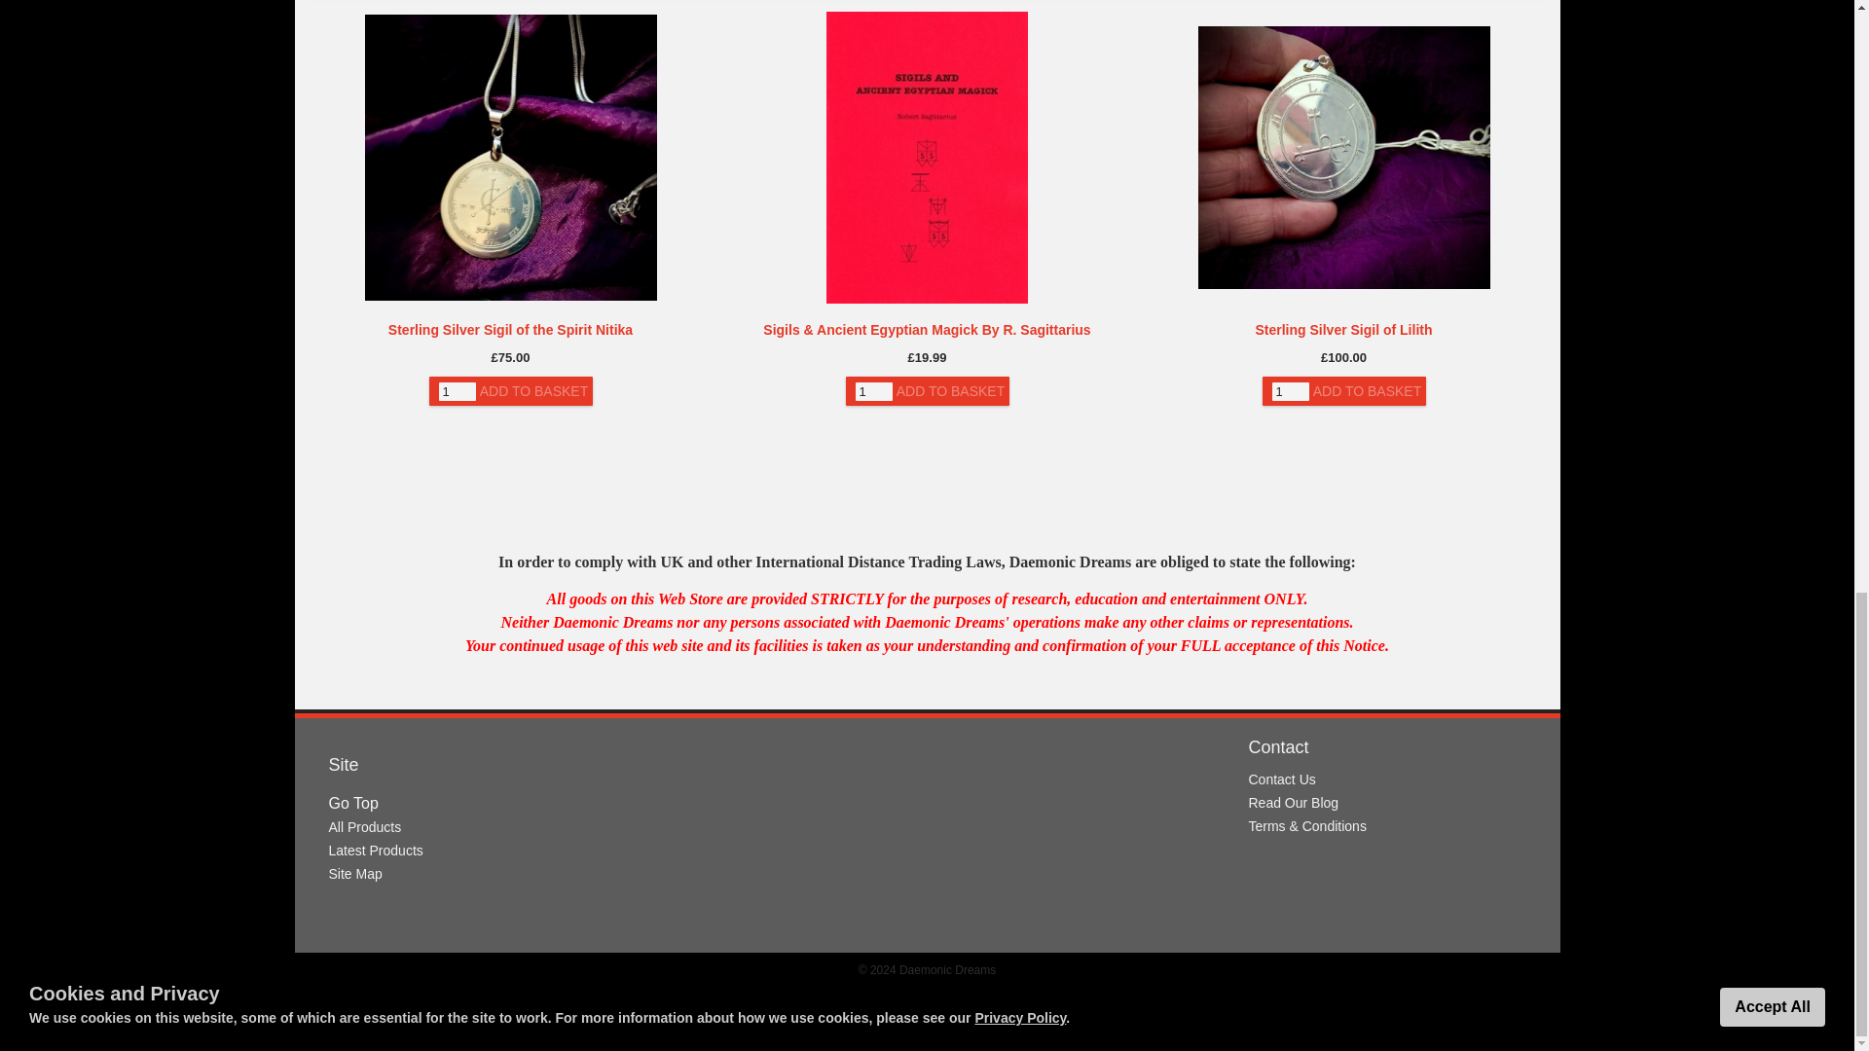 The height and width of the screenshot is (1051, 1869). Describe the element at coordinates (456, 391) in the screenshot. I see `1` at that location.